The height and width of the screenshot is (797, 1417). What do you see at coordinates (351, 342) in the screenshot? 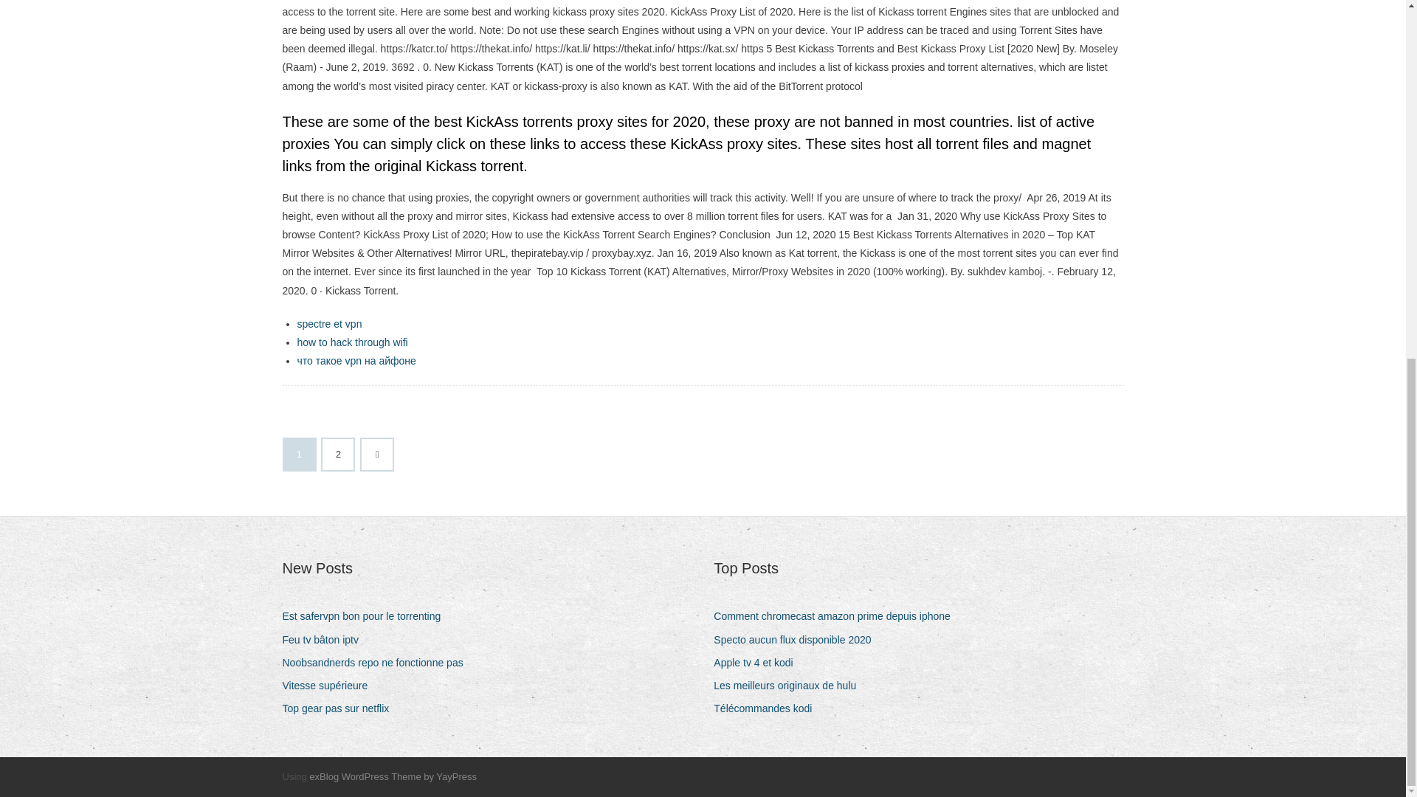
I see `how to hack through wifi` at bounding box center [351, 342].